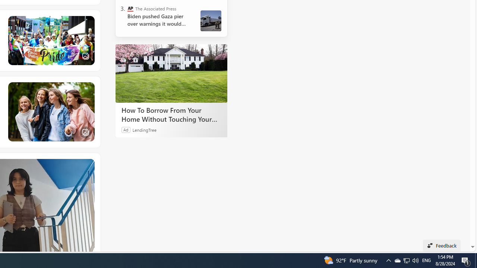  Describe the element at coordinates (145, 130) in the screenshot. I see `LendingTree` at that location.